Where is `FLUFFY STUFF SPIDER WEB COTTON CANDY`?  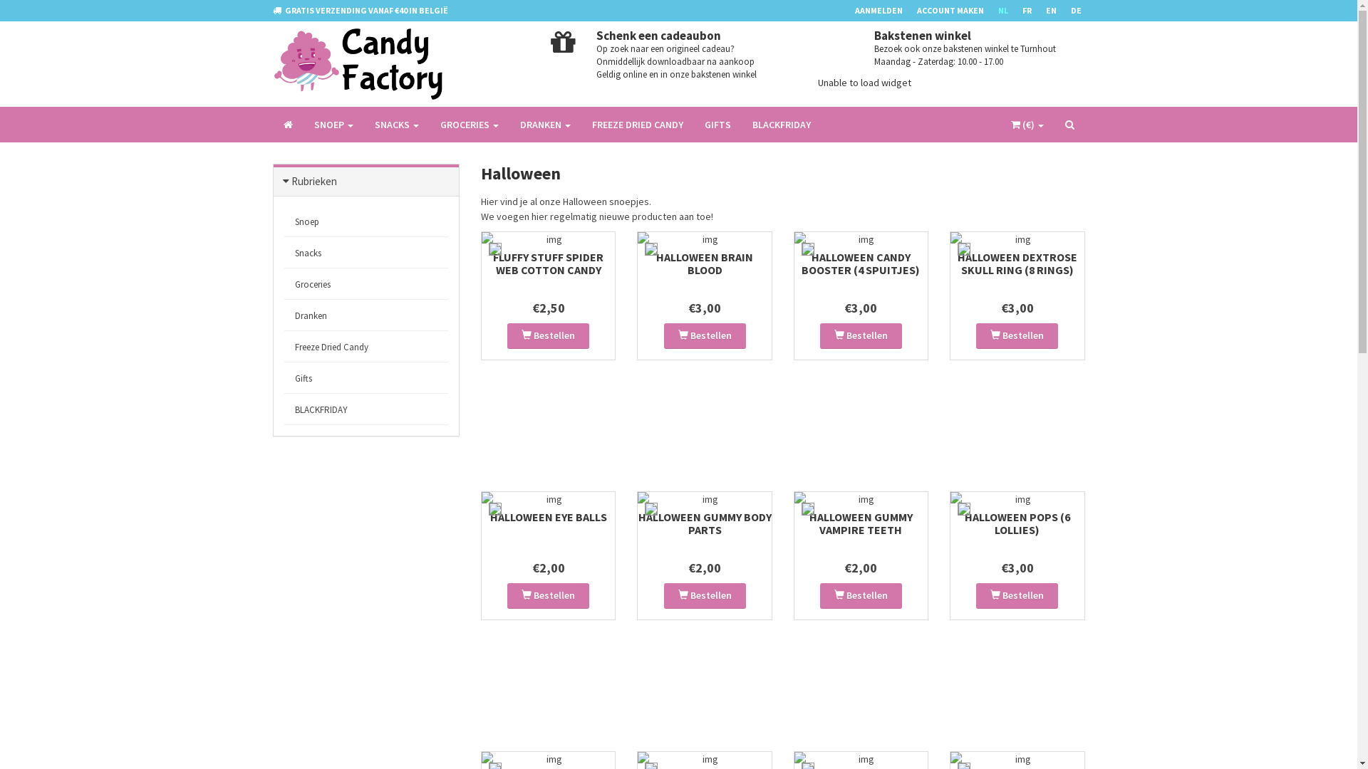
FLUFFY STUFF SPIDER WEB COTTON CANDY is located at coordinates (549, 263).